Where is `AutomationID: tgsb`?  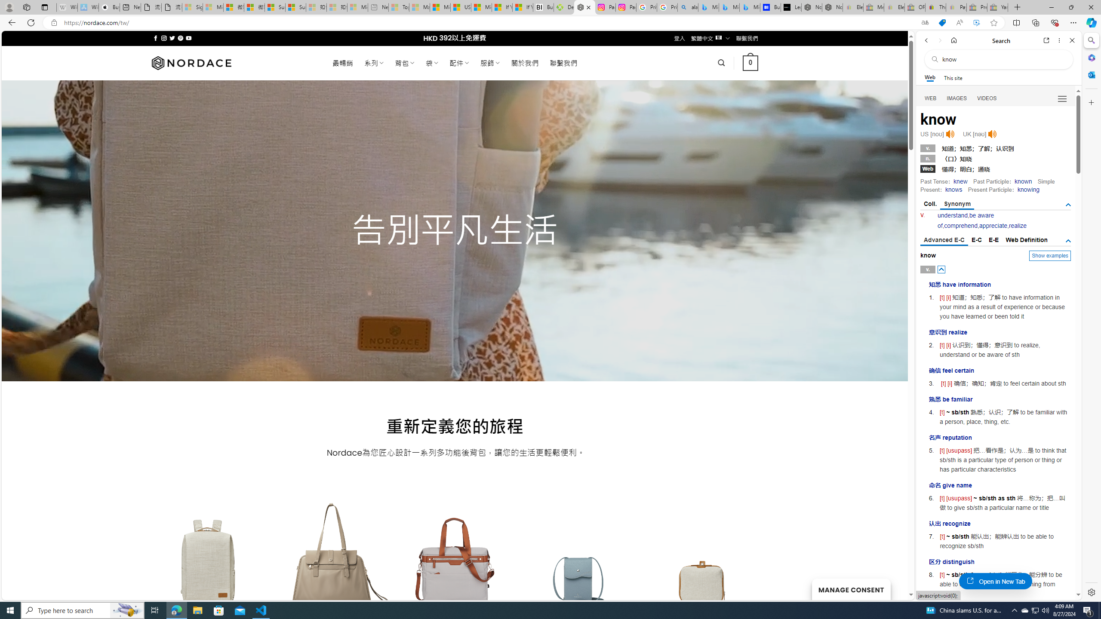
AutomationID: tgsb is located at coordinates (1068, 205).